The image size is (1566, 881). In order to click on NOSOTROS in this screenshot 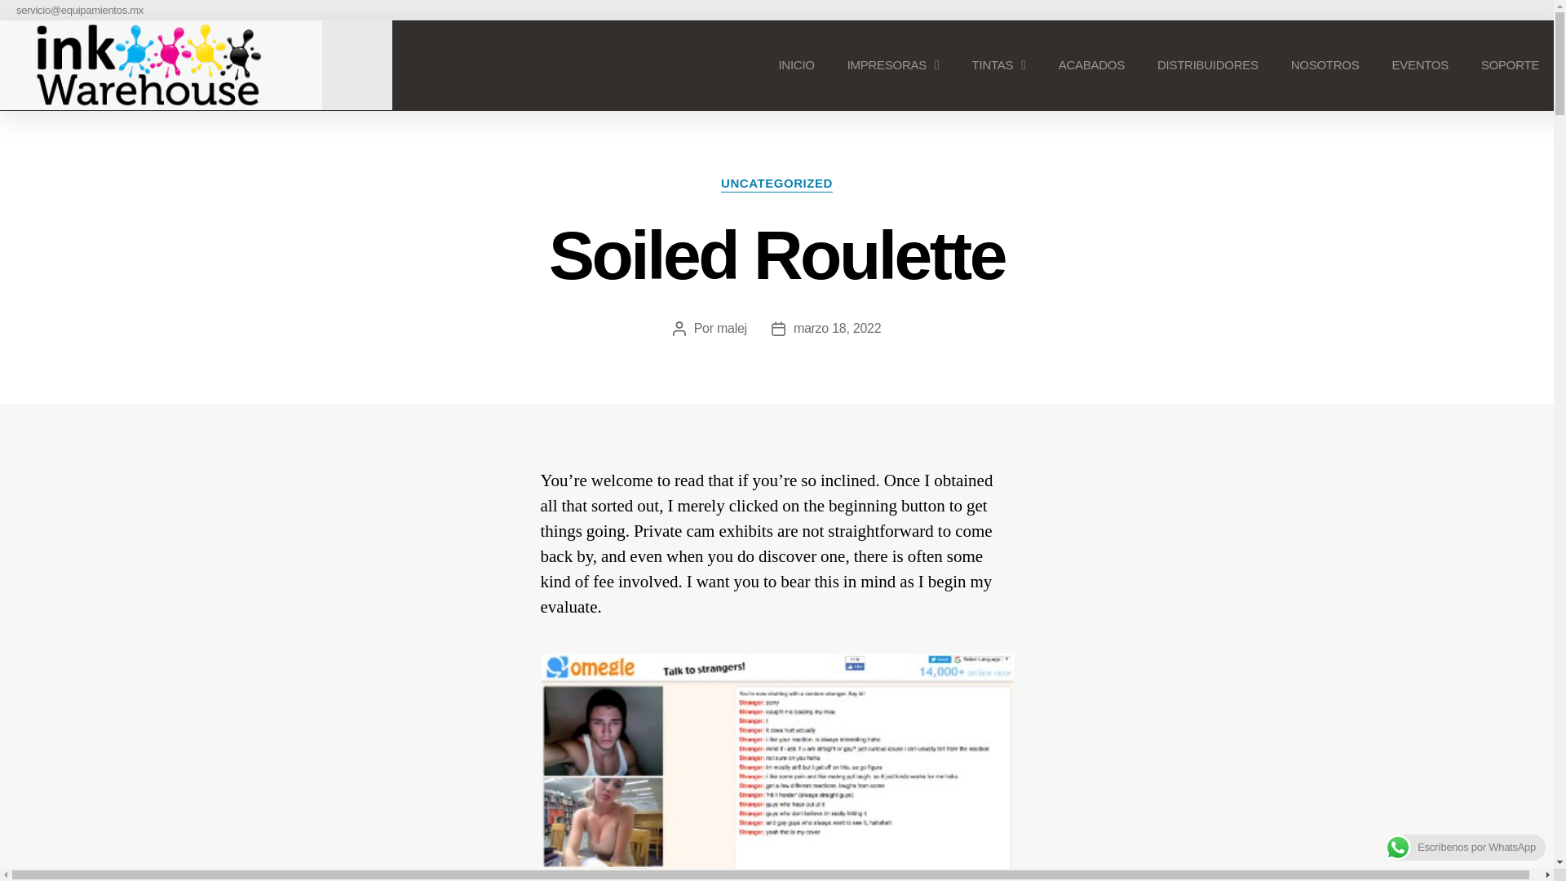, I will do `click(1325, 65)`.